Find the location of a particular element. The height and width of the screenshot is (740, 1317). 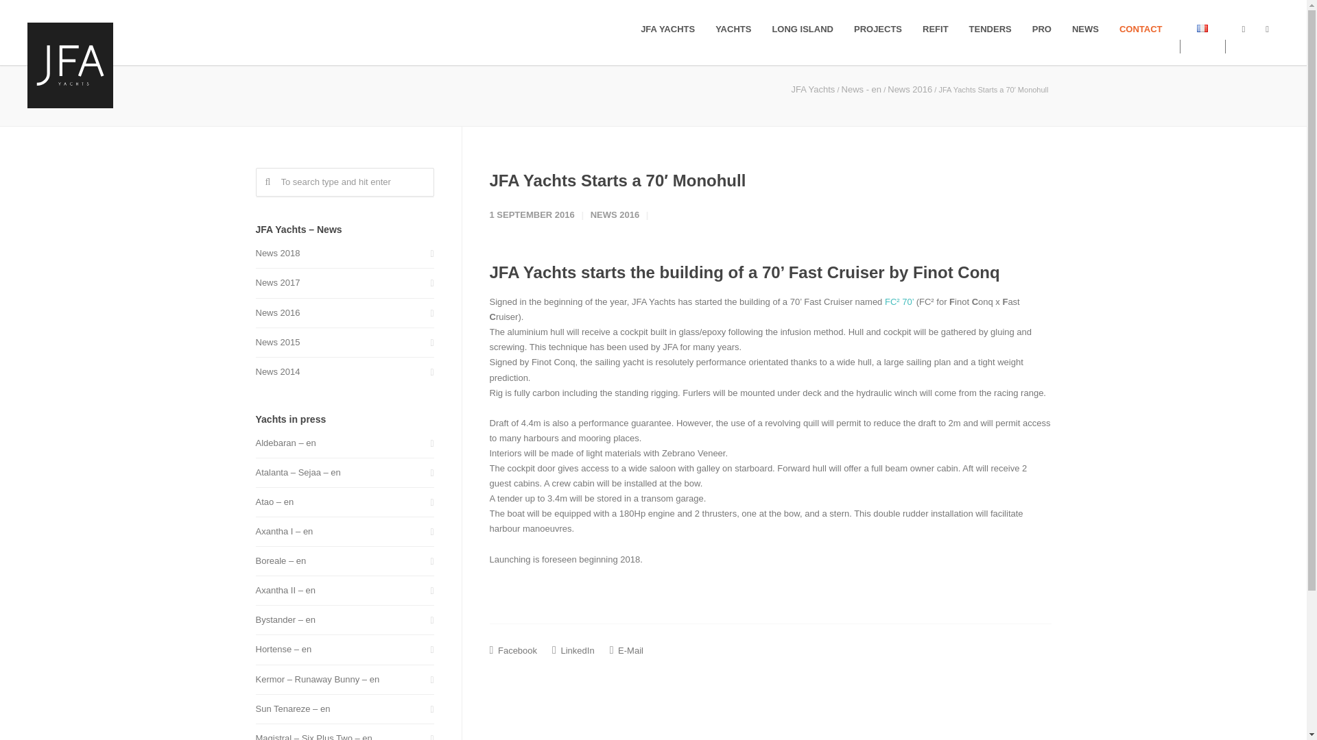

LONG ISLAND is located at coordinates (803, 29).